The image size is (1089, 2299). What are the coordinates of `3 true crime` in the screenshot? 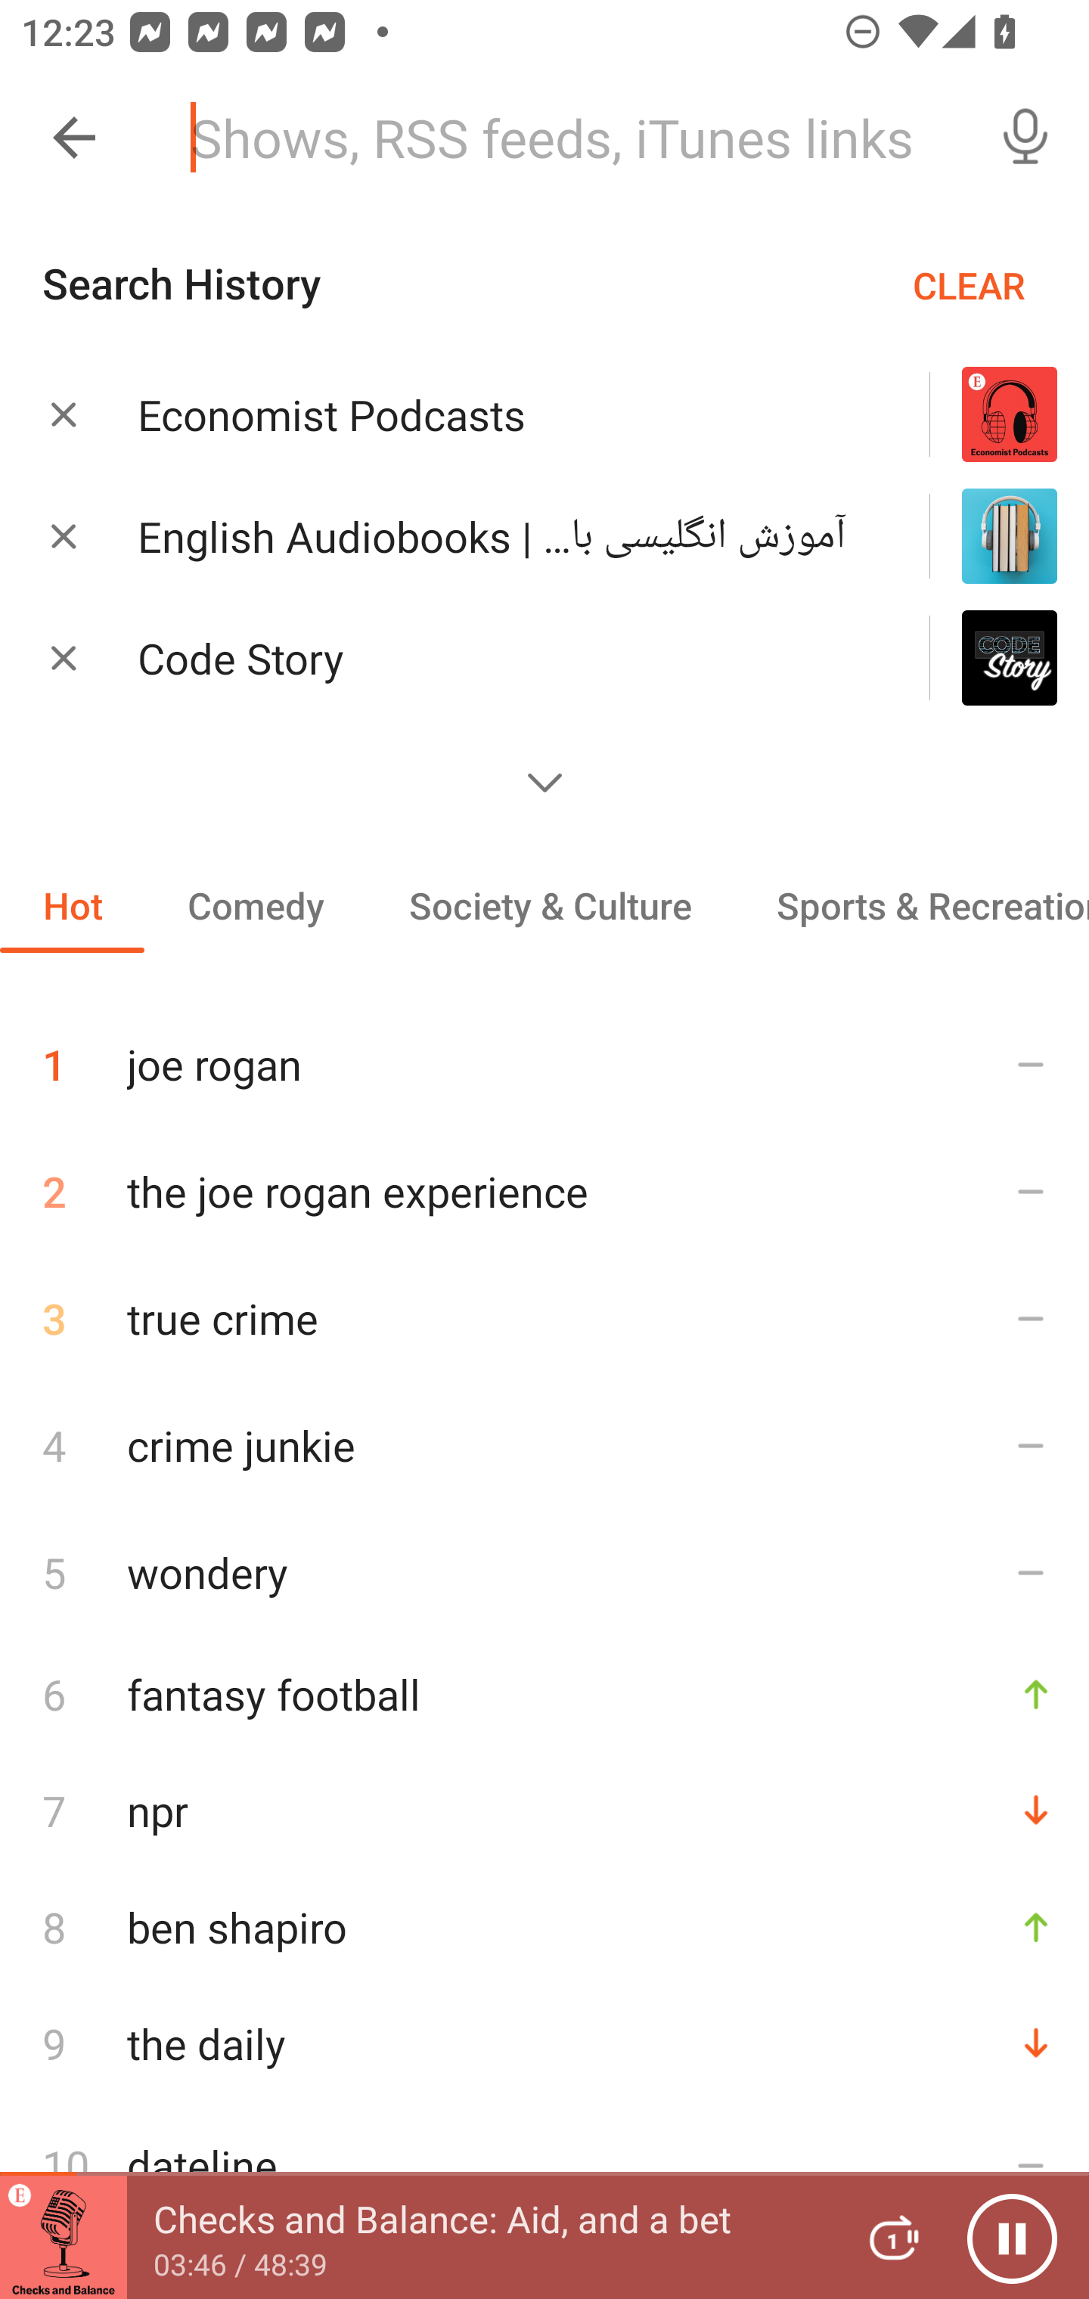 It's located at (544, 1318).